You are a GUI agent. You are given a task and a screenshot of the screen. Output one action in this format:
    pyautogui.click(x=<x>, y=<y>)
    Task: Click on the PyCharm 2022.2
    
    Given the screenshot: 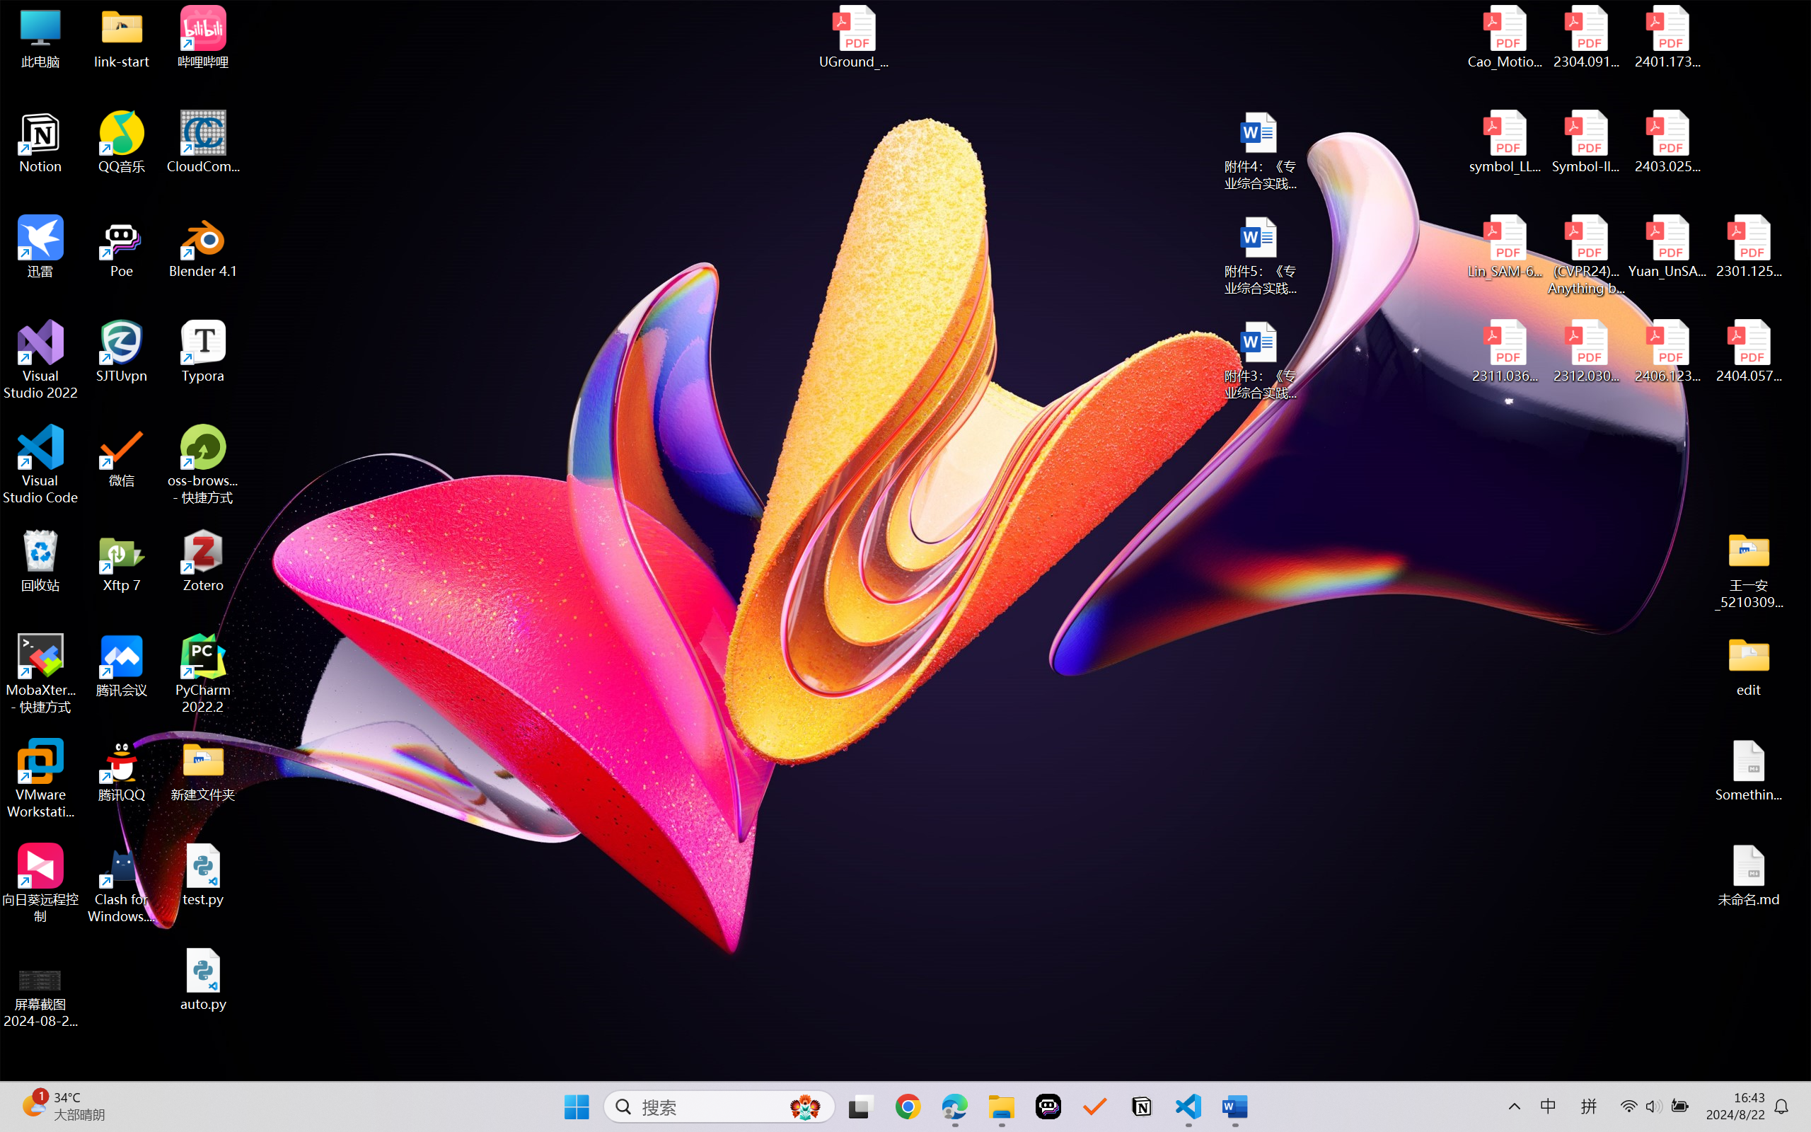 What is the action you would take?
    pyautogui.click(x=204, y=674)
    